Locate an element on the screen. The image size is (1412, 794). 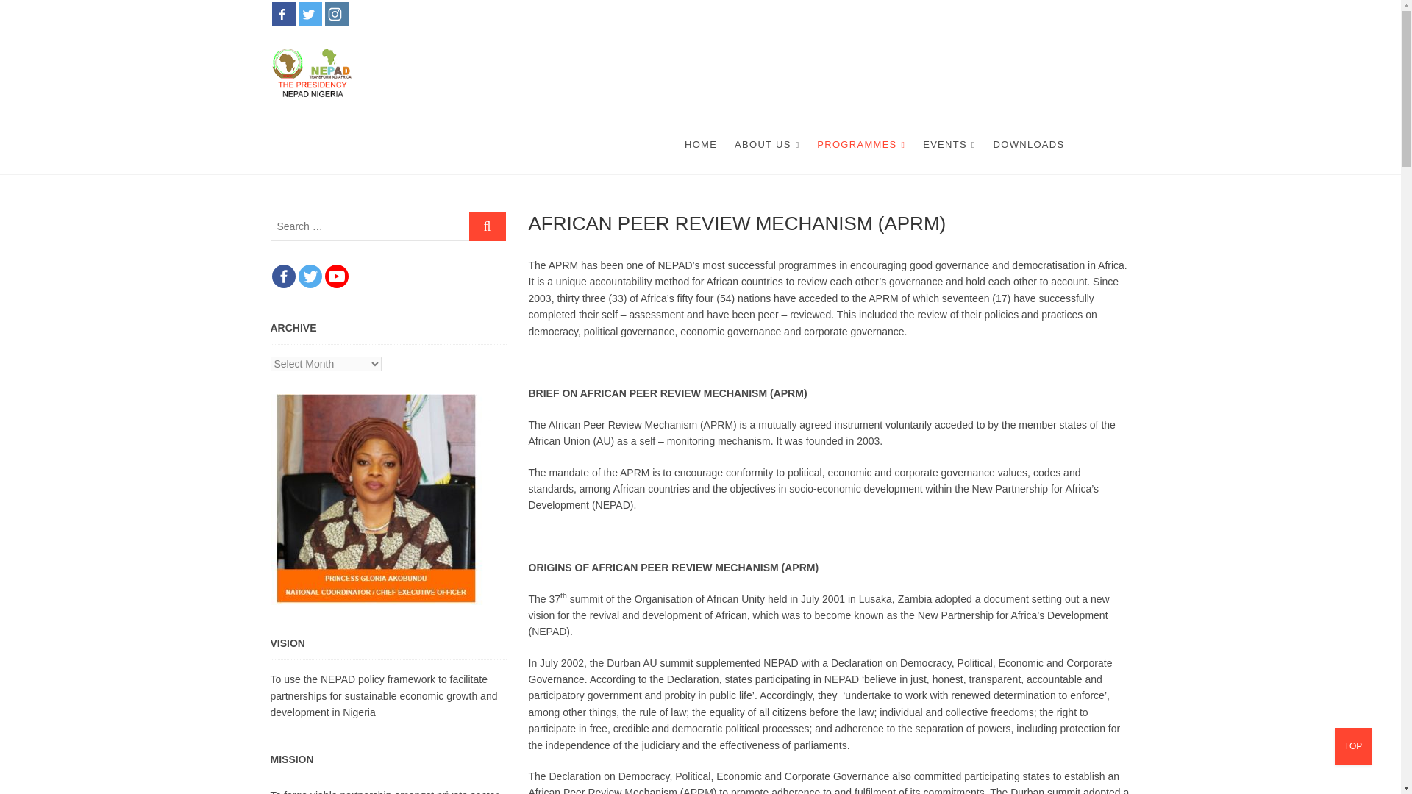
DOWNLOADS is located at coordinates (1028, 144).